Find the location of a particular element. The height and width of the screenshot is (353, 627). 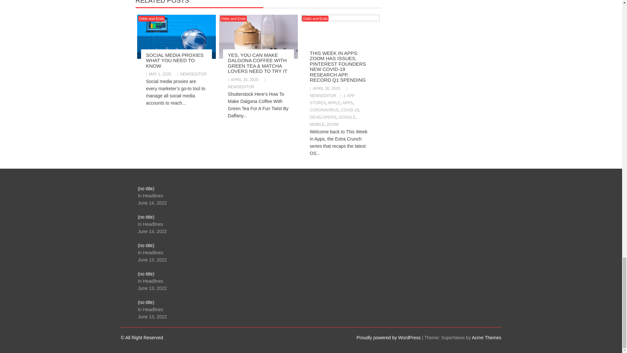

Odds and Ends is located at coordinates (151, 18).